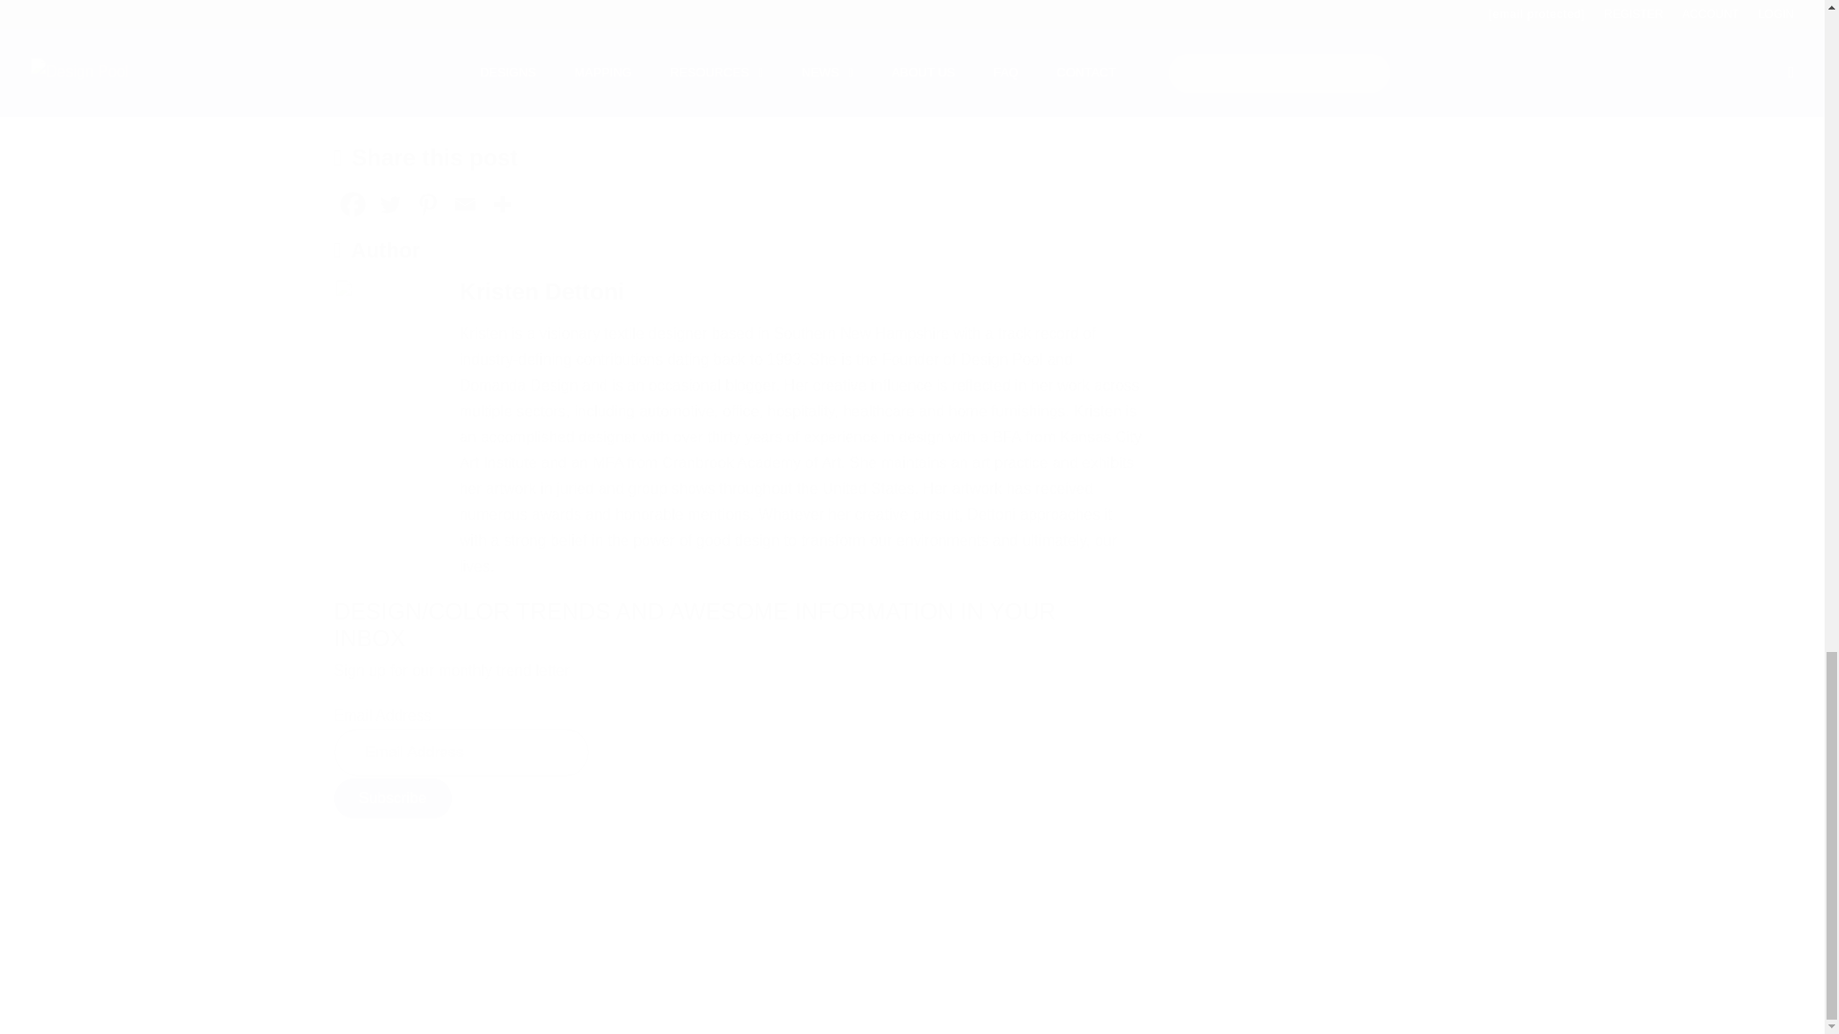 The width and height of the screenshot is (1839, 1034). Describe the element at coordinates (426, 204) in the screenshot. I see `Pinterest` at that location.